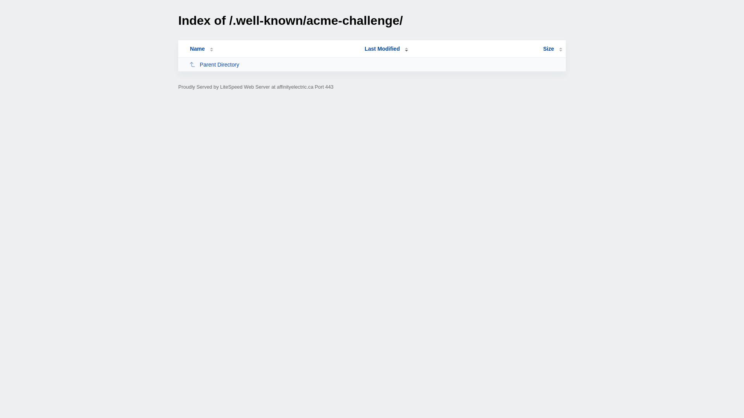  Describe the element at coordinates (553, 49) in the screenshot. I see `Size` at that location.